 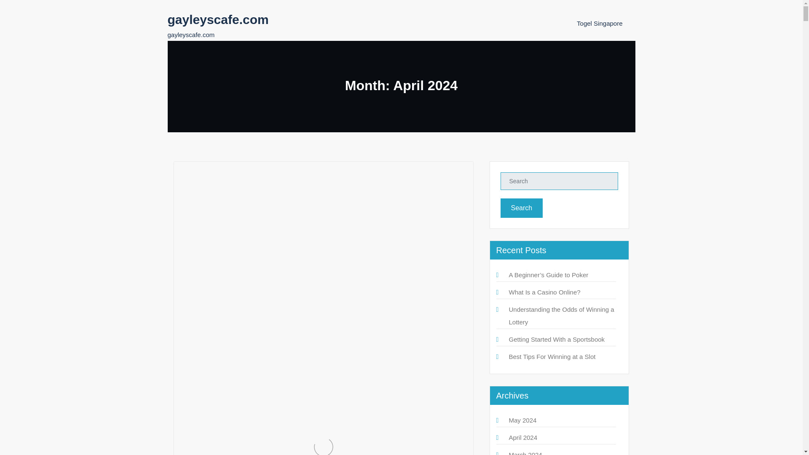 What do you see at coordinates (599, 23) in the screenshot?
I see `Togel Singapore` at bounding box center [599, 23].